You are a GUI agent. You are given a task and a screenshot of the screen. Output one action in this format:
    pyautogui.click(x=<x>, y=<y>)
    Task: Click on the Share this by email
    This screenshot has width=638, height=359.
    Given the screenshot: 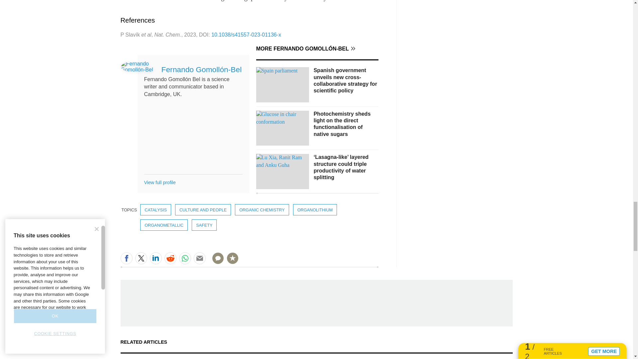 What is the action you would take?
    pyautogui.click(x=199, y=258)
    